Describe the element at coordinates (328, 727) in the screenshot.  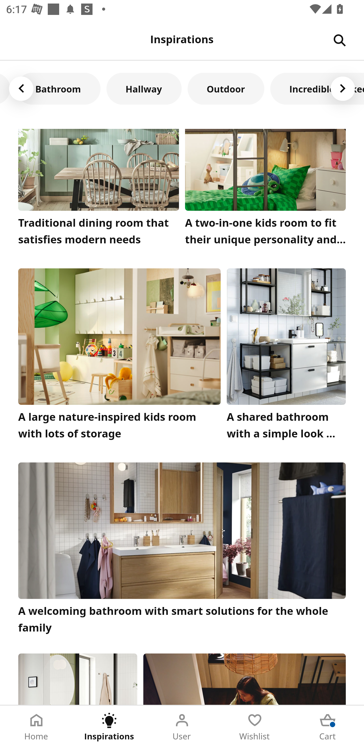
I see `Cart
Tab 5 of 5` at that location.